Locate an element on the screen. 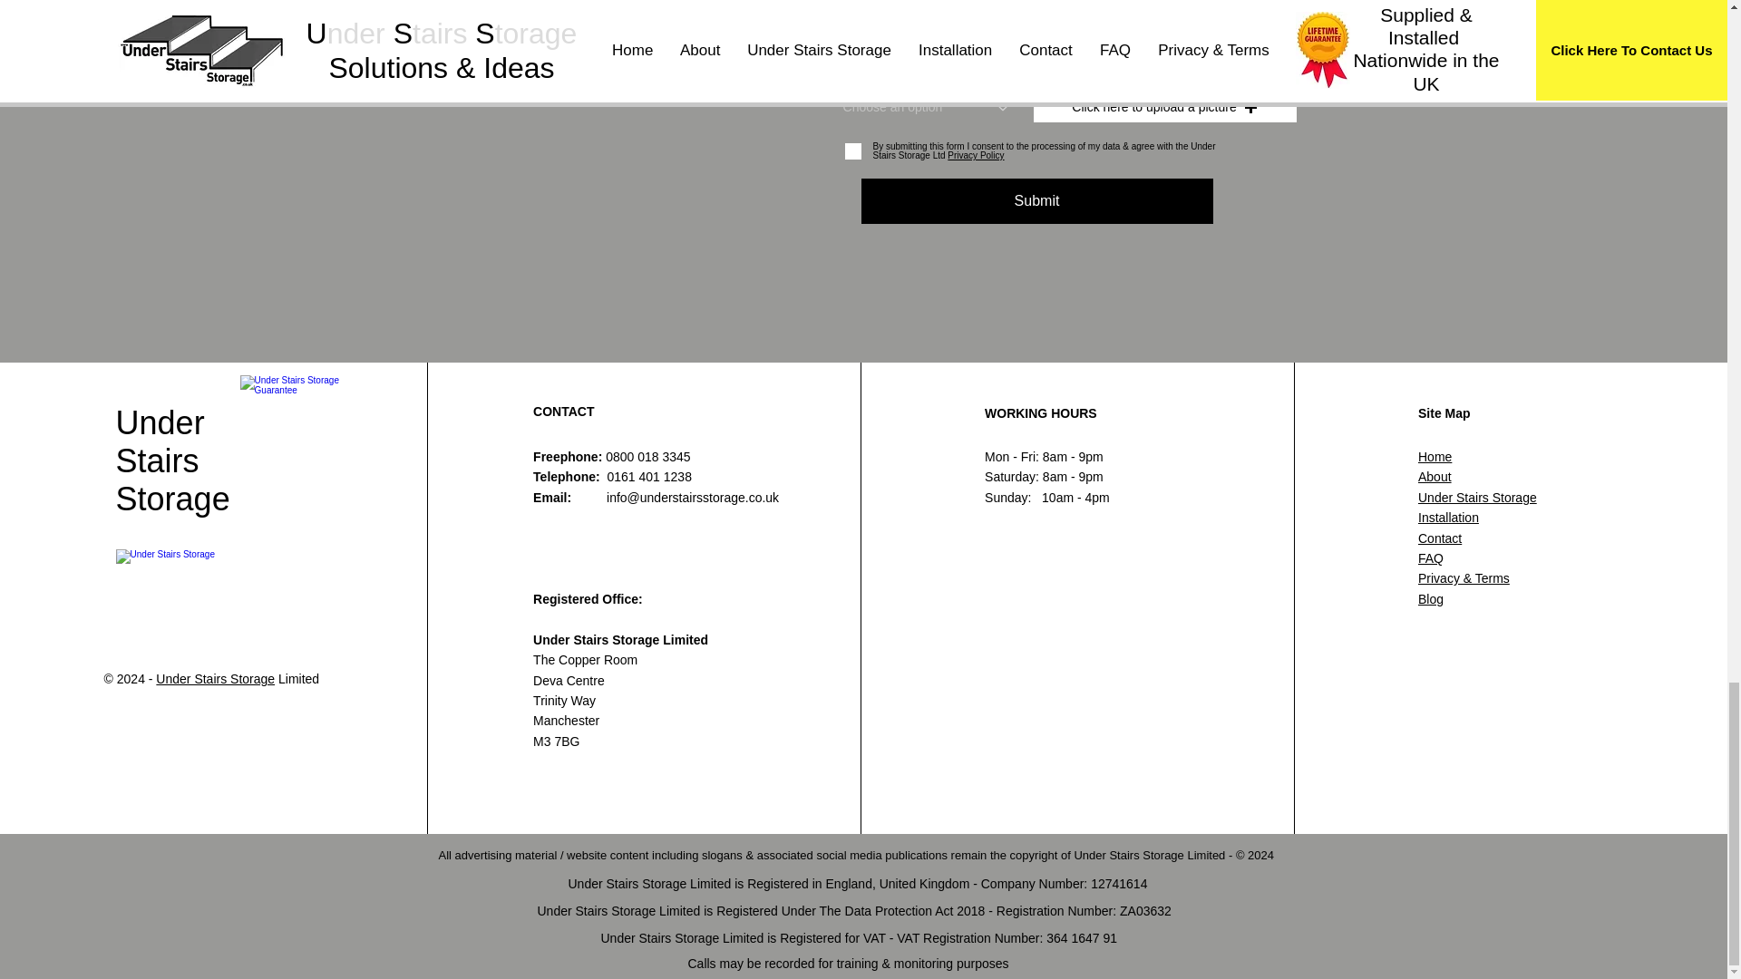  Privacy Policy is located at coordinates (974, 156).